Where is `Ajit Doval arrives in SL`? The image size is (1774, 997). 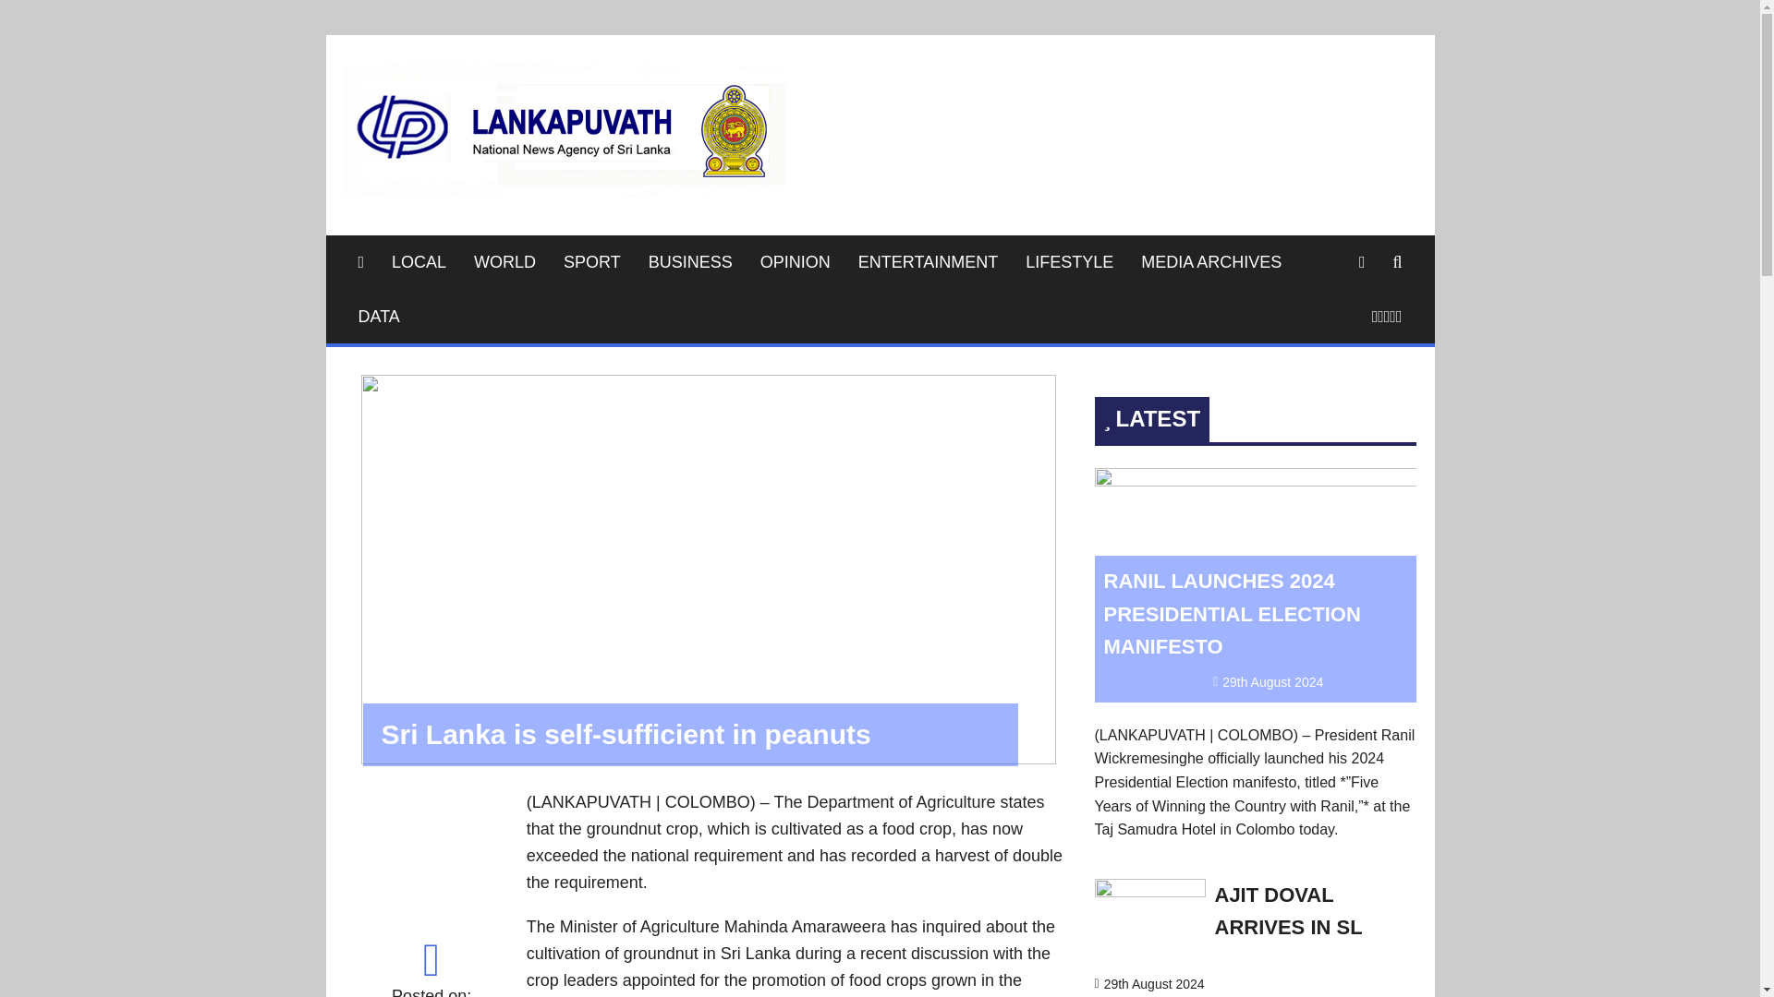 Ajit Doval arrives in SL is located at coordinates (1288, 910).